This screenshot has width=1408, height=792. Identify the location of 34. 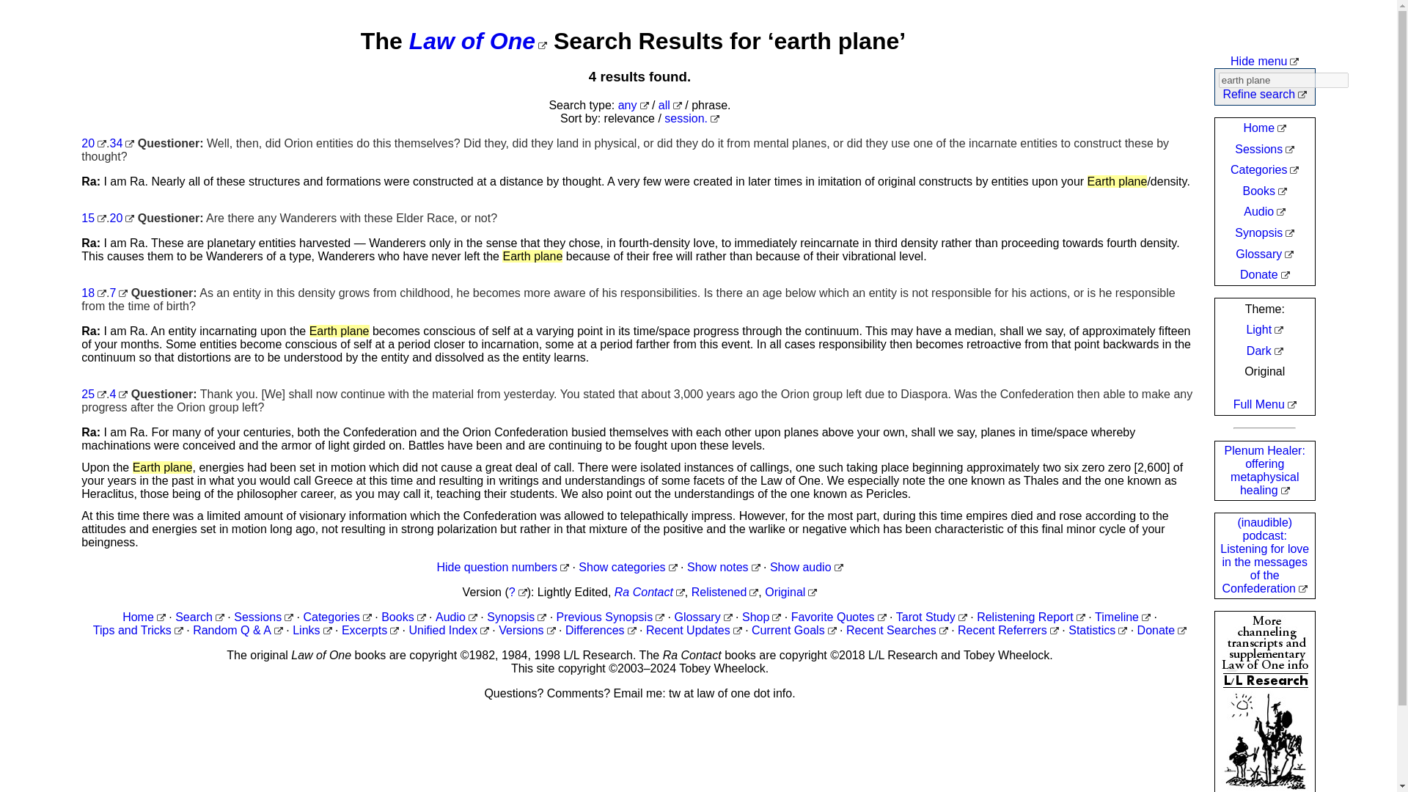
(122, 143).